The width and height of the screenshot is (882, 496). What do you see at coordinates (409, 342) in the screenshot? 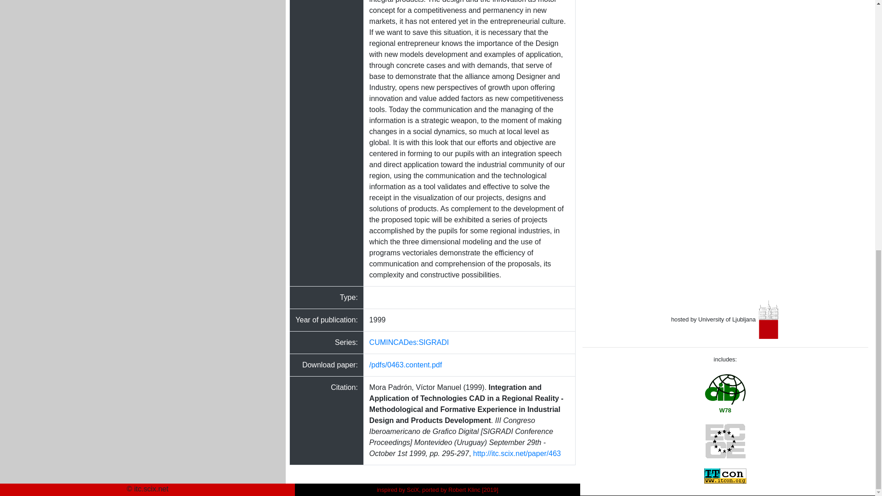
I see `CUMINCADes:SIGRADI` at bounding box center [409, 342].